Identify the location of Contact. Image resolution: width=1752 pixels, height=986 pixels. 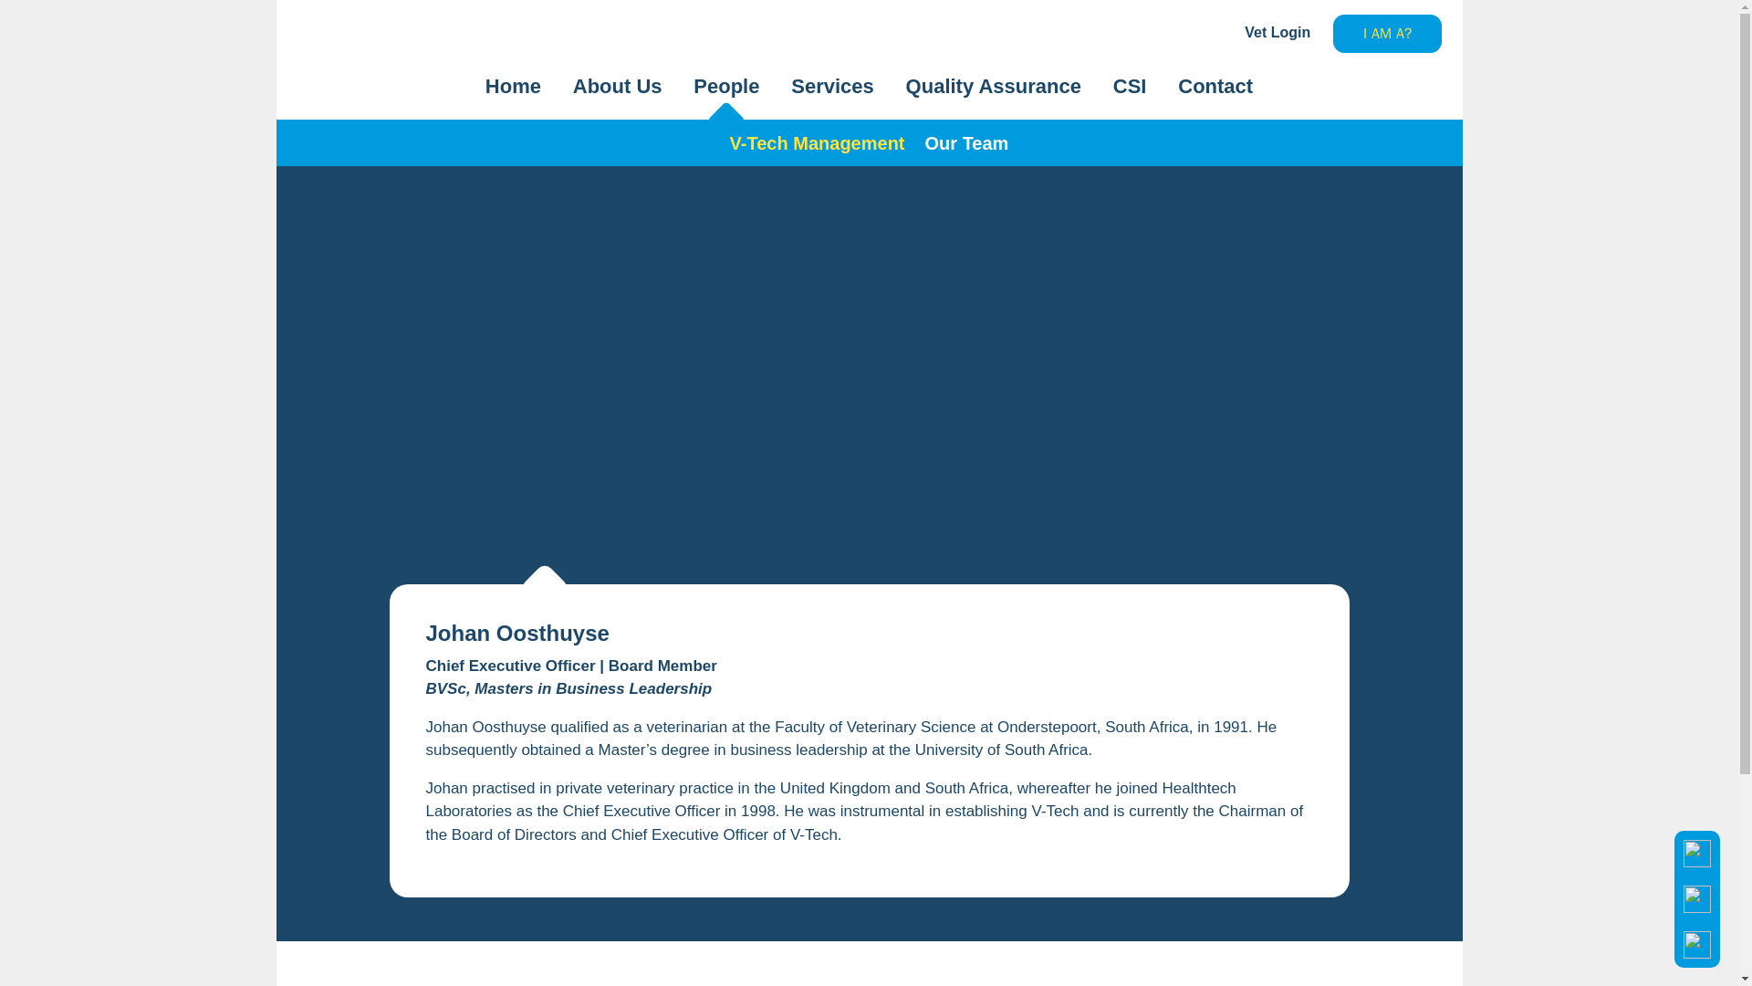
(1215, 86).